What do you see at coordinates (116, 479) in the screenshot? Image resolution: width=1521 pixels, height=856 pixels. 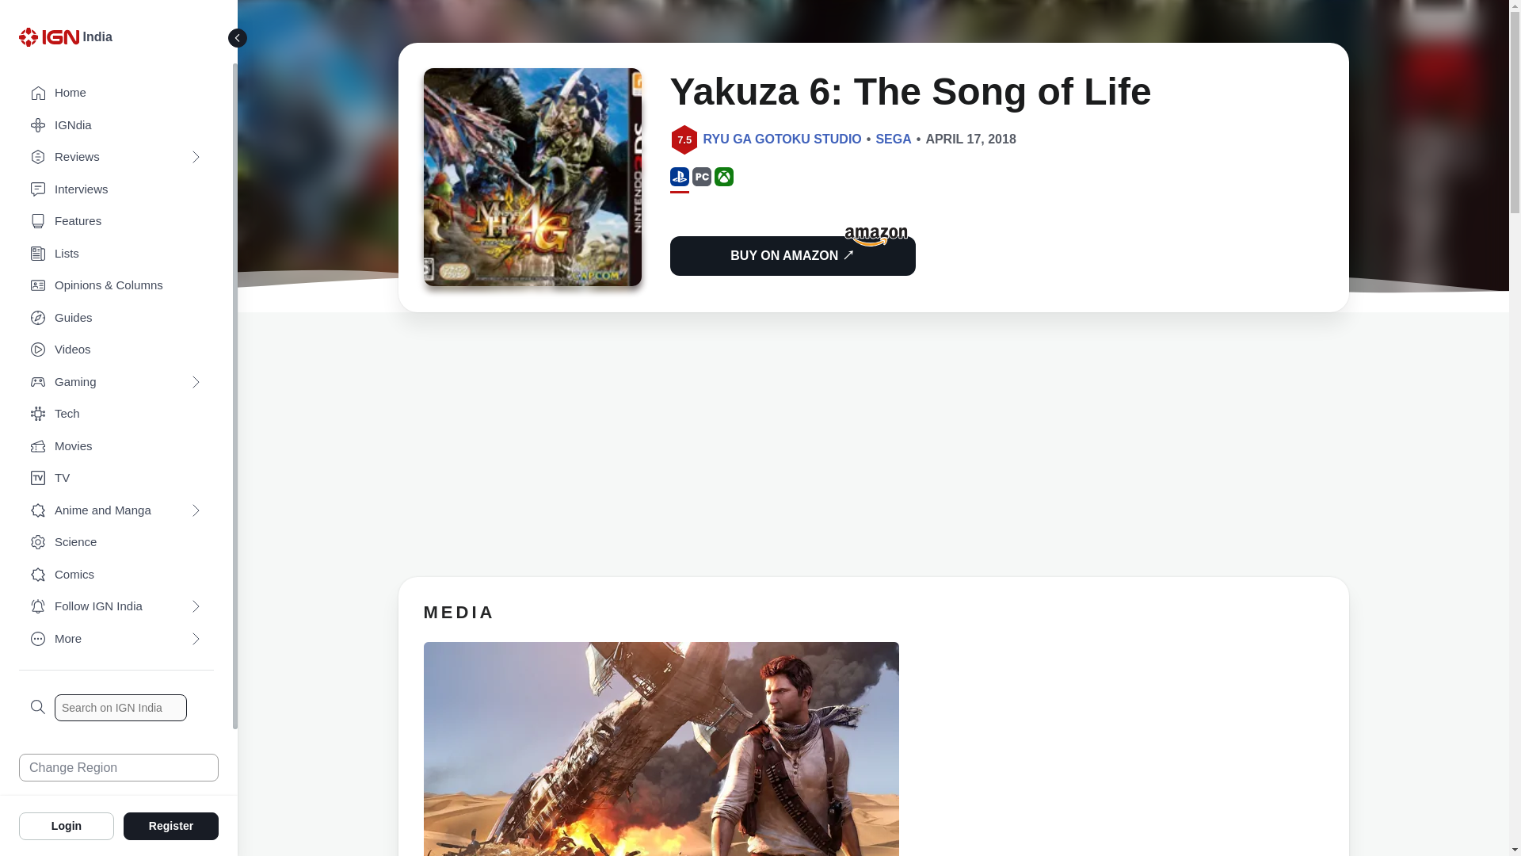 I see `TV` at bounding box center [116, 479].